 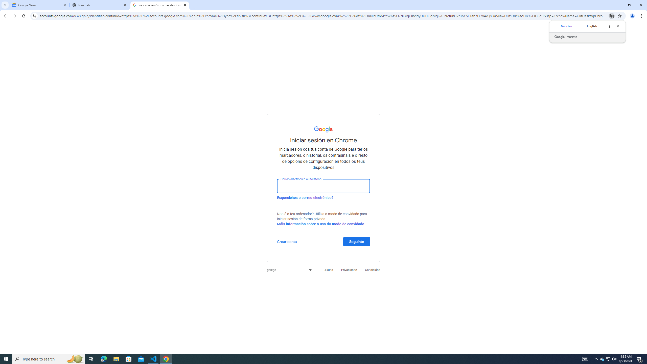 What do you see at coordinates (612, 16) in the screenshot?
I see `Translate this page` at bounding box center [612, 16].